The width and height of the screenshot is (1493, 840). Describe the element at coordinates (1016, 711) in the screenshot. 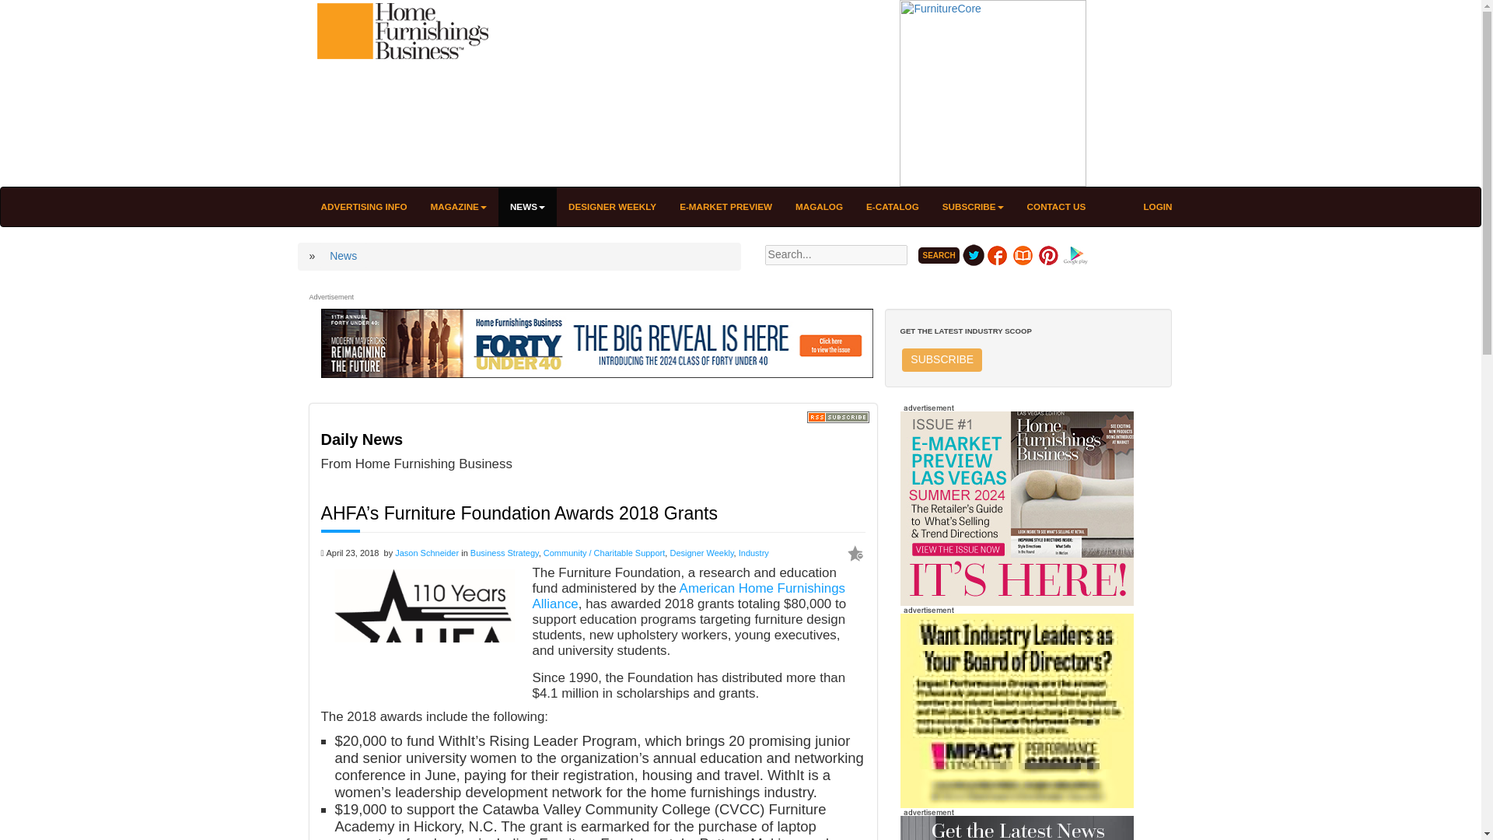

I see `Performance Groups` at that location.